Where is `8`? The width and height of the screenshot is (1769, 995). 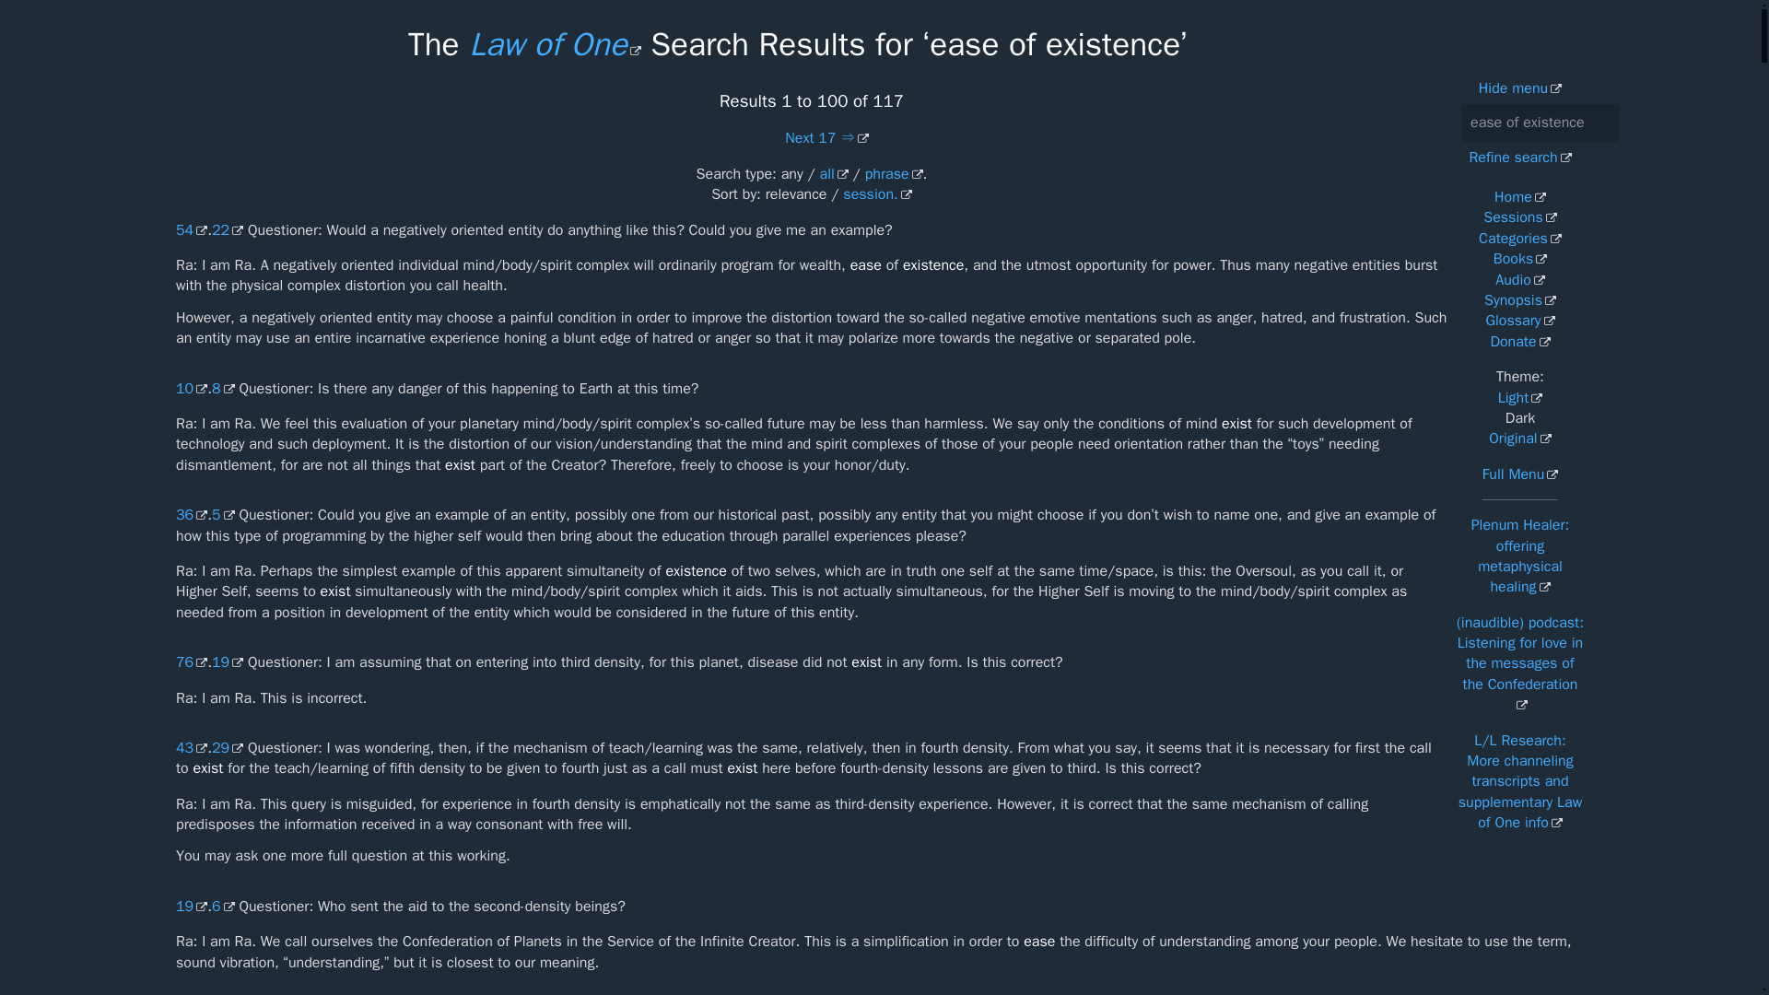 8 is located at coordinates (223, 389).